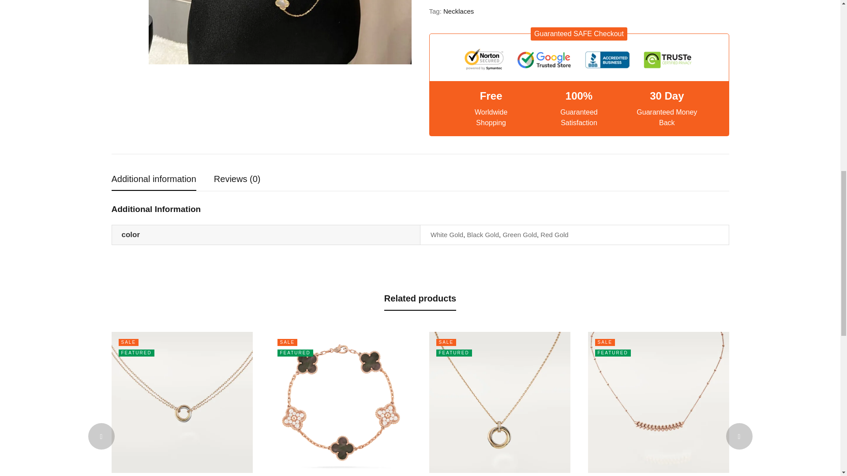 The width and height of the screenshot is (847, 476). What do you see at coordinates (182, 402) in the screenshot?
I see `TRINITY NECKLACE` at bounding box center [182, 402].